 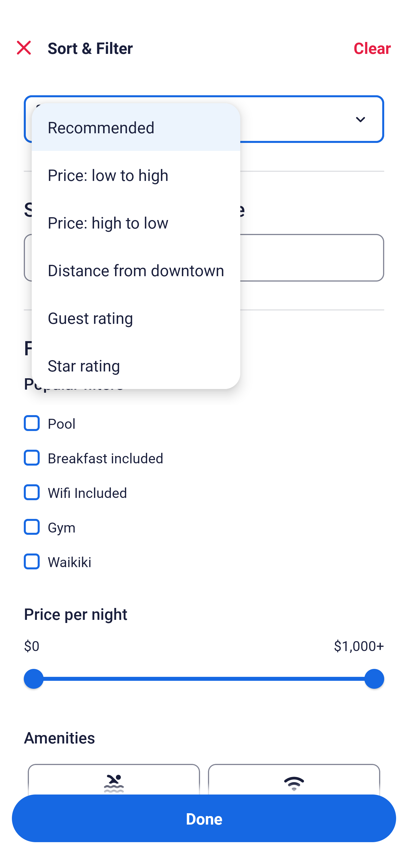 What do you see at coordinates (136, 318) in the screenshot?
I see `Guest rating` at bounding box center [136, 318].